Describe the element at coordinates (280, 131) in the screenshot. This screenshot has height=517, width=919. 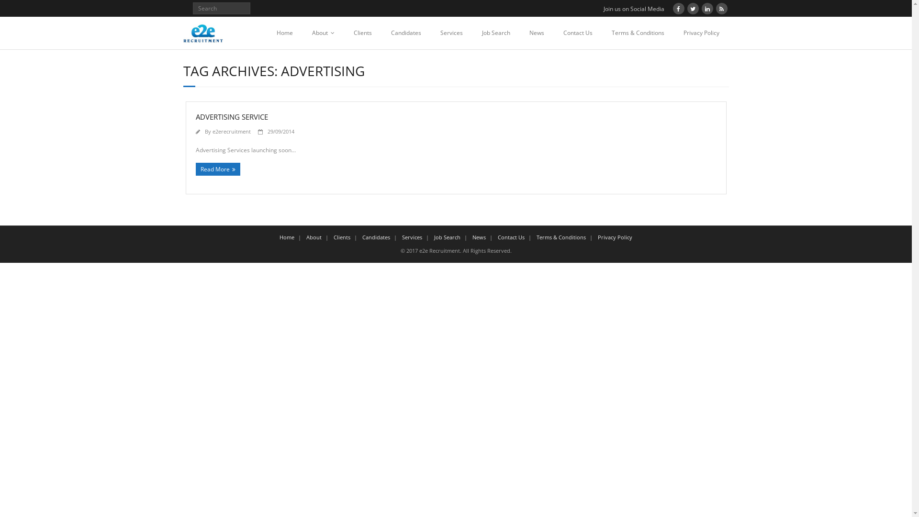
I see `29/09/2014` at that location.